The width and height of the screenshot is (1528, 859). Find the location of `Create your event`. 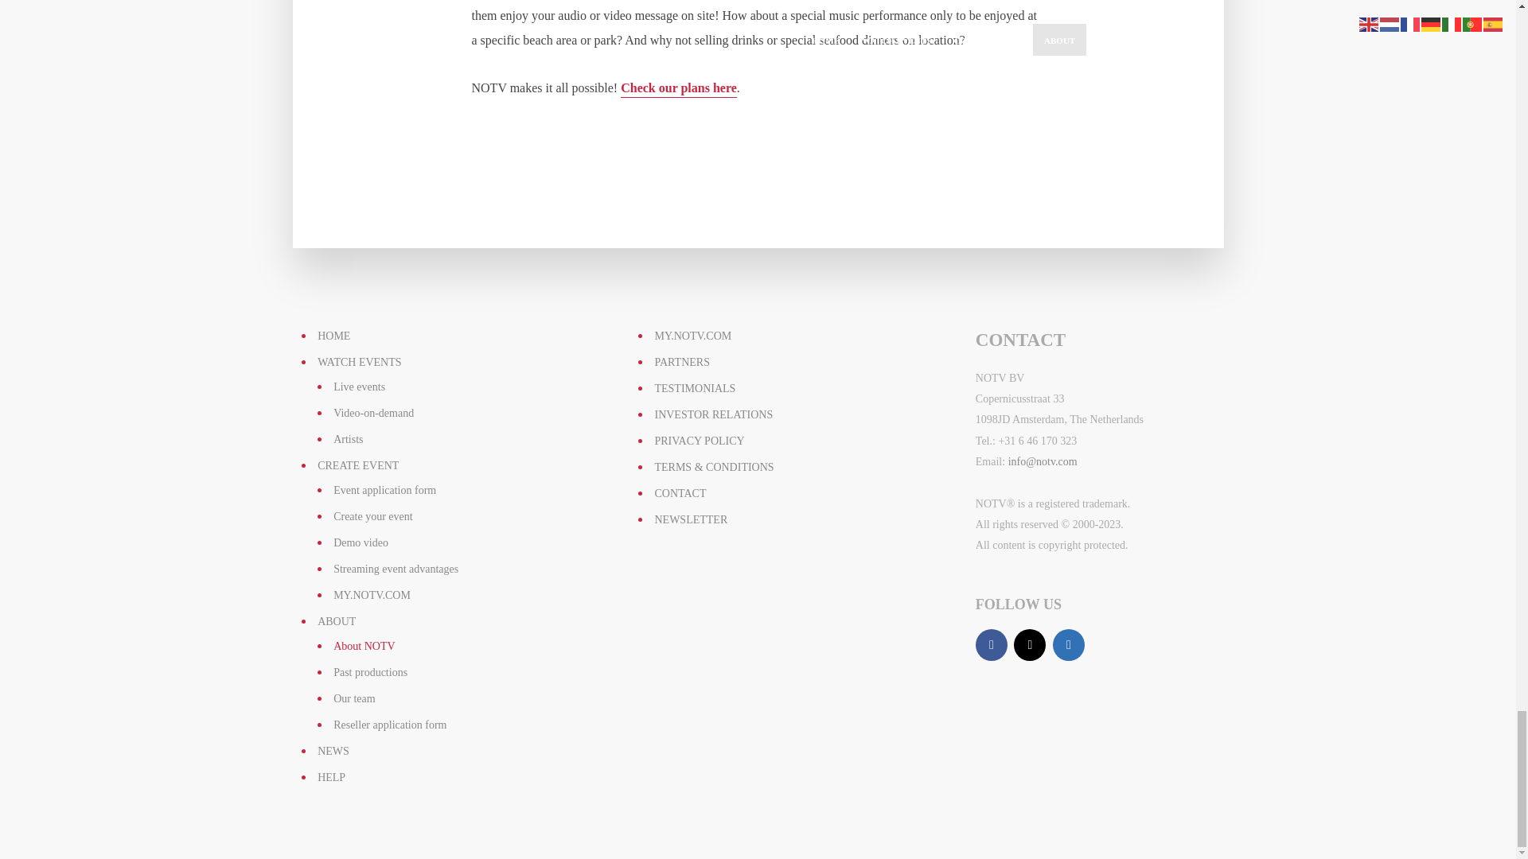

Create your event is located at coordinates (372, 515).